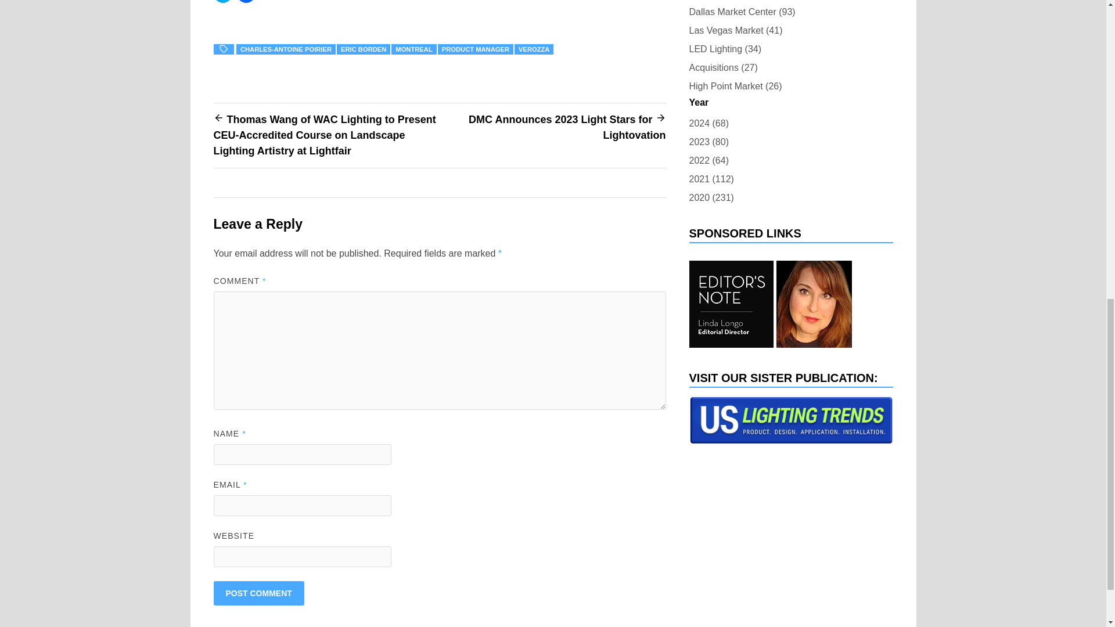 This screenshot has width=1115, height=627. Describe the element at coordinates (413, 49) in the screenshot. I see `MONTREAL` at that location.